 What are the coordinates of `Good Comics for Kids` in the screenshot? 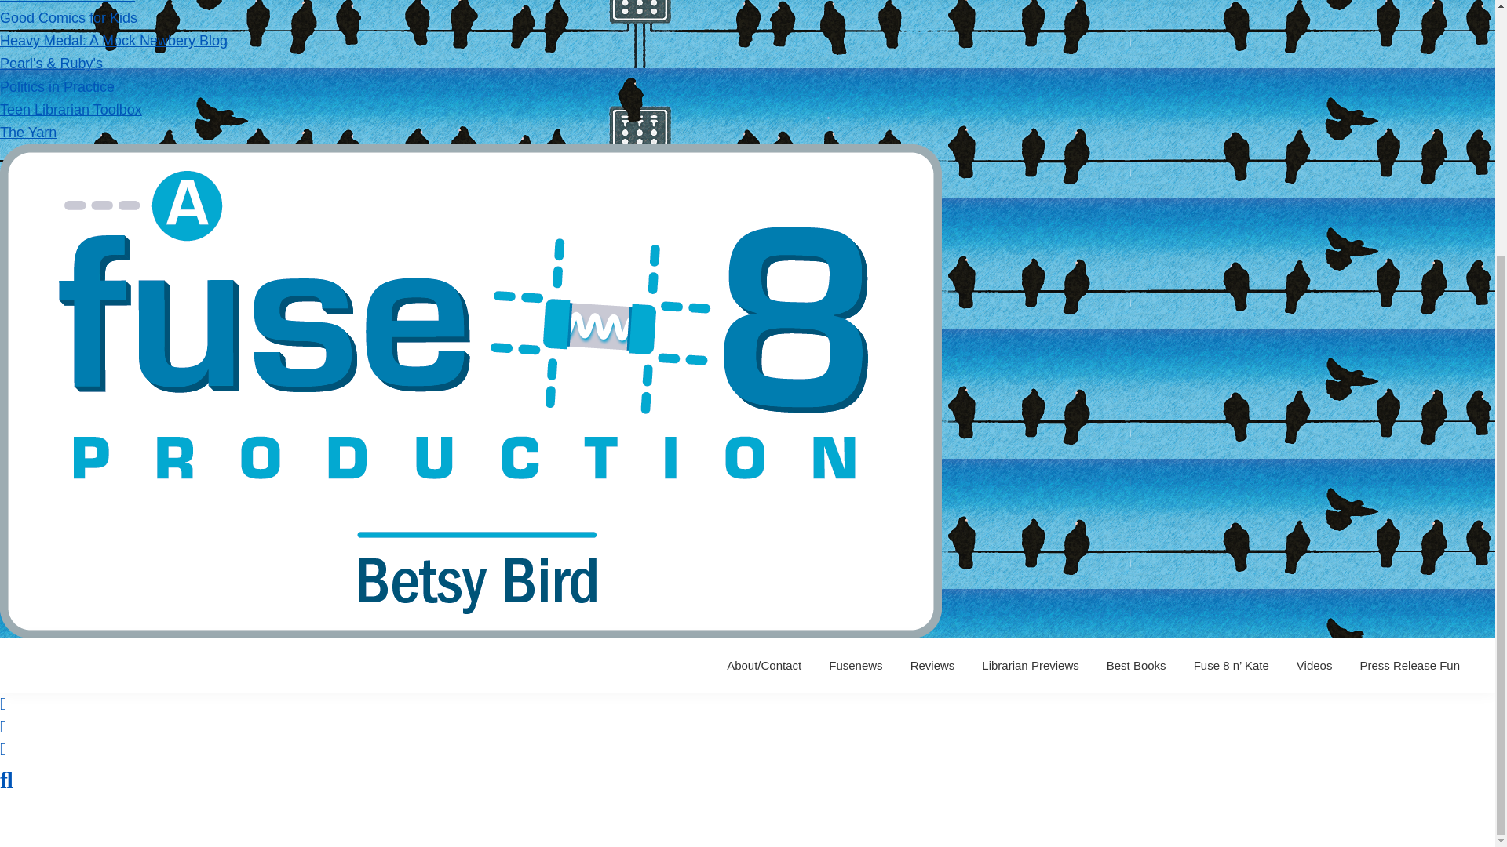 It's located at (68, 17).